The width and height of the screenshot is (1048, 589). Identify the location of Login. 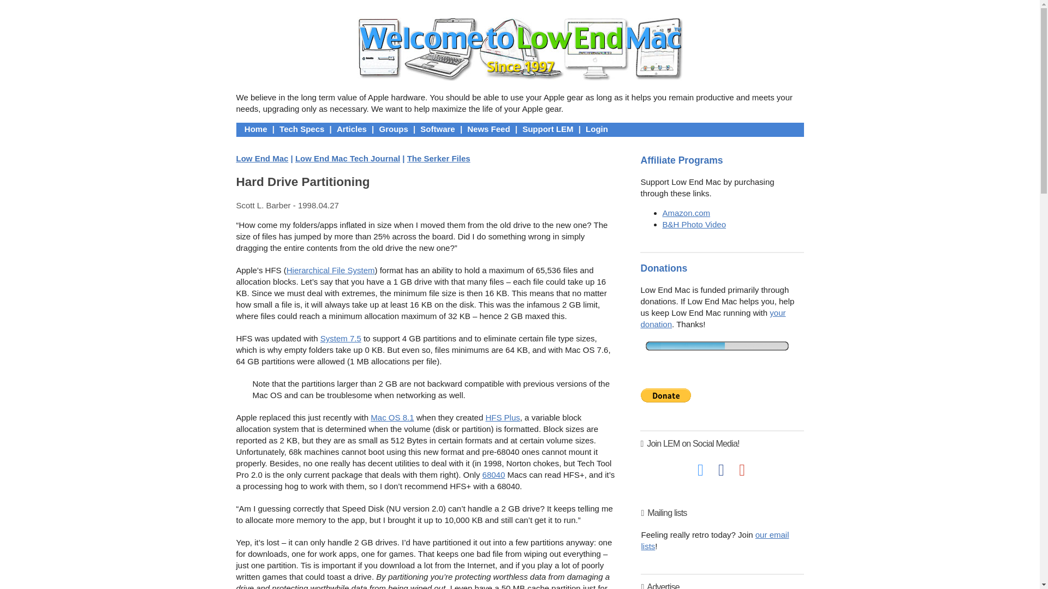
(597, 129).